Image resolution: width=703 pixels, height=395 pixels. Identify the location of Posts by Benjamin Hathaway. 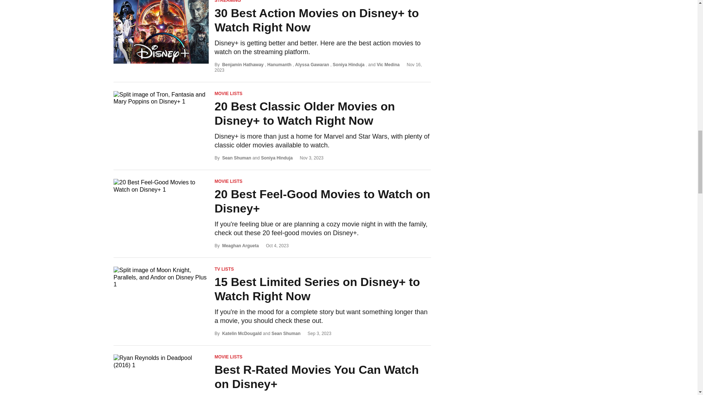
(243, 64).